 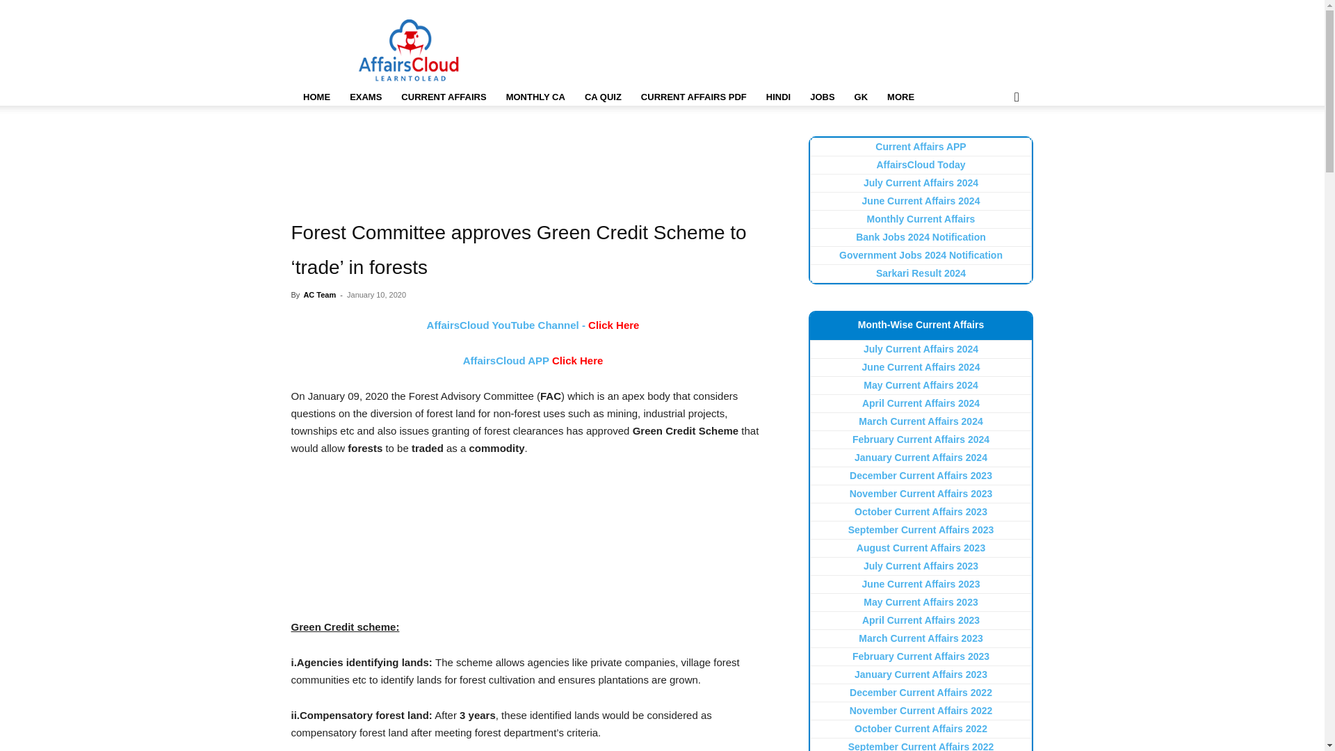 I want to click on Current Affairs Hindi, so click(x=778, y=97).